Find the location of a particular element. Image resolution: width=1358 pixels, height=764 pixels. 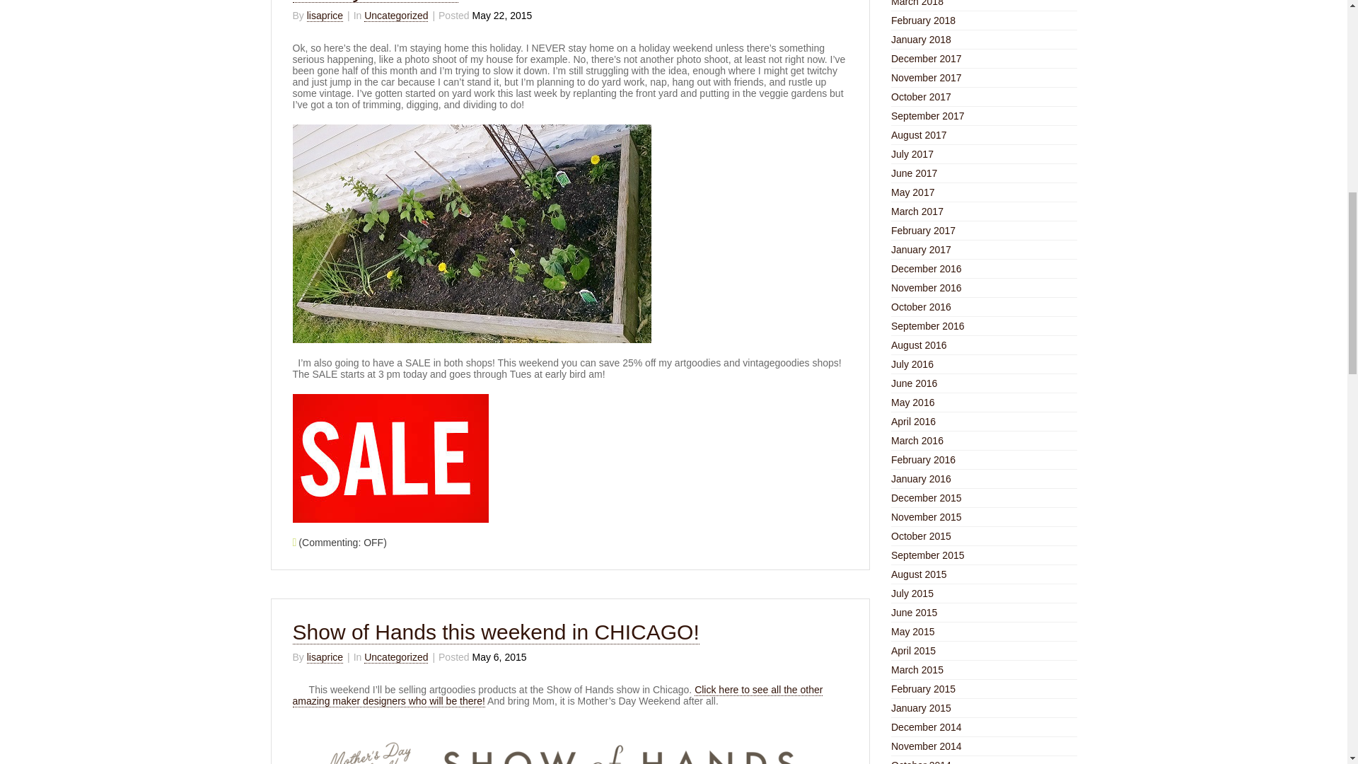

Uncategorized is located at coordinates (395, 658).